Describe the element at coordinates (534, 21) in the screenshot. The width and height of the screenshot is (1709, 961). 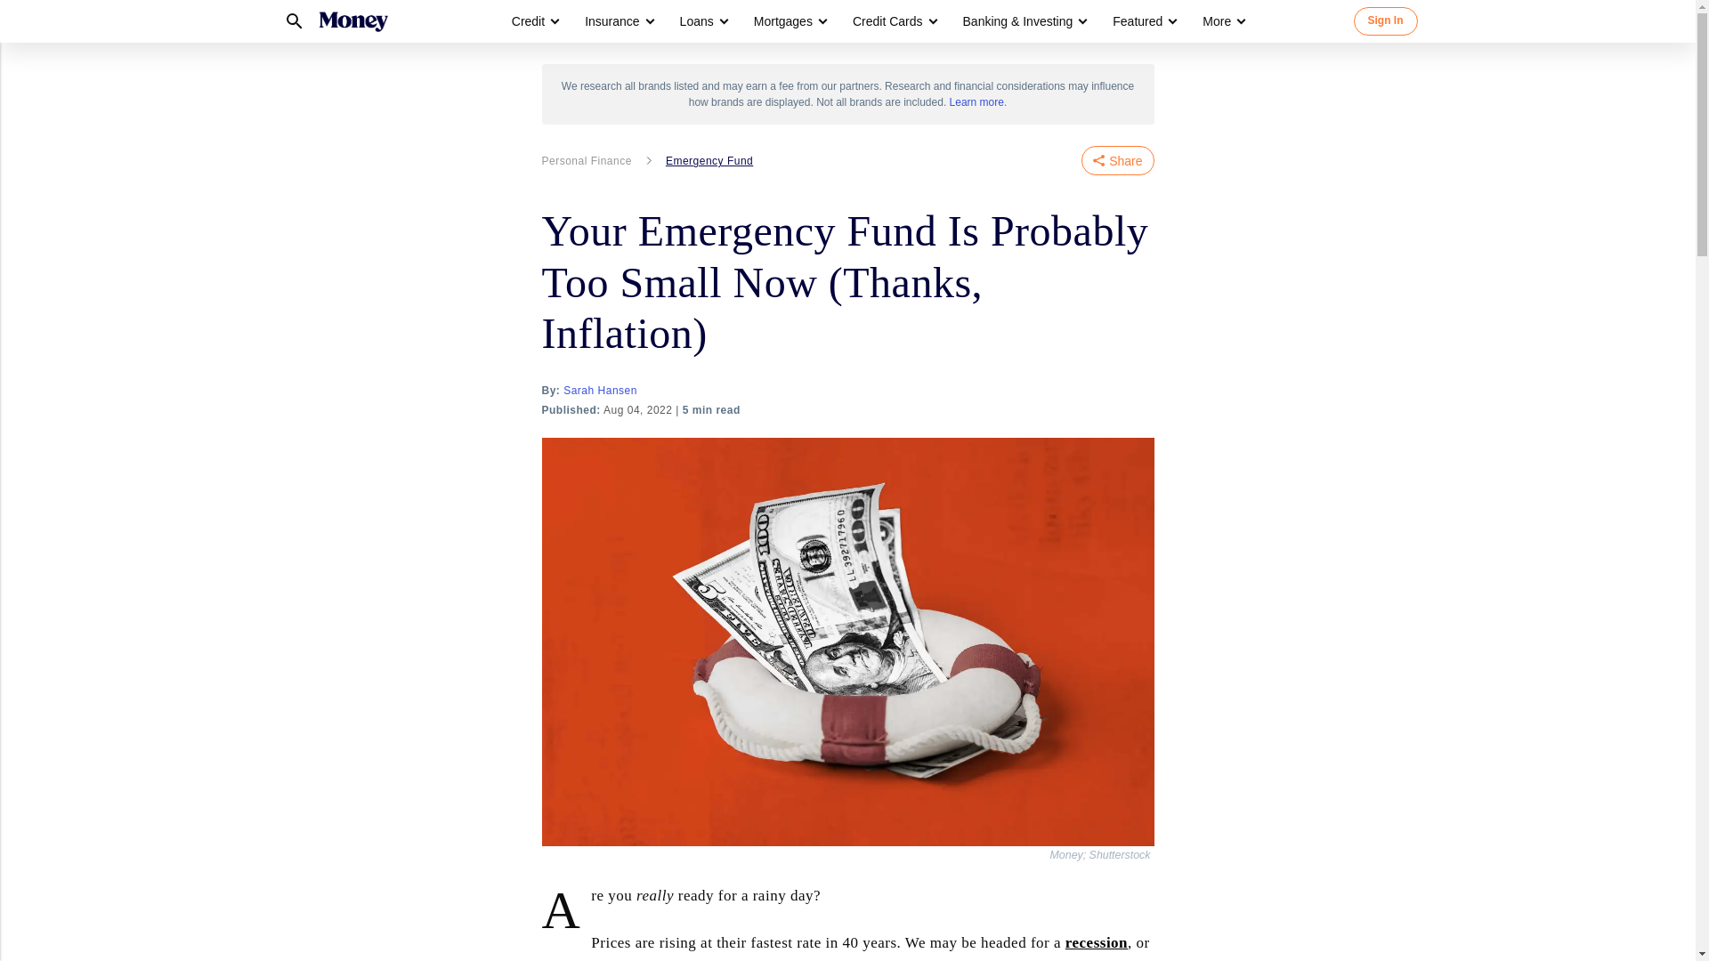
I see `Credit` at that location.